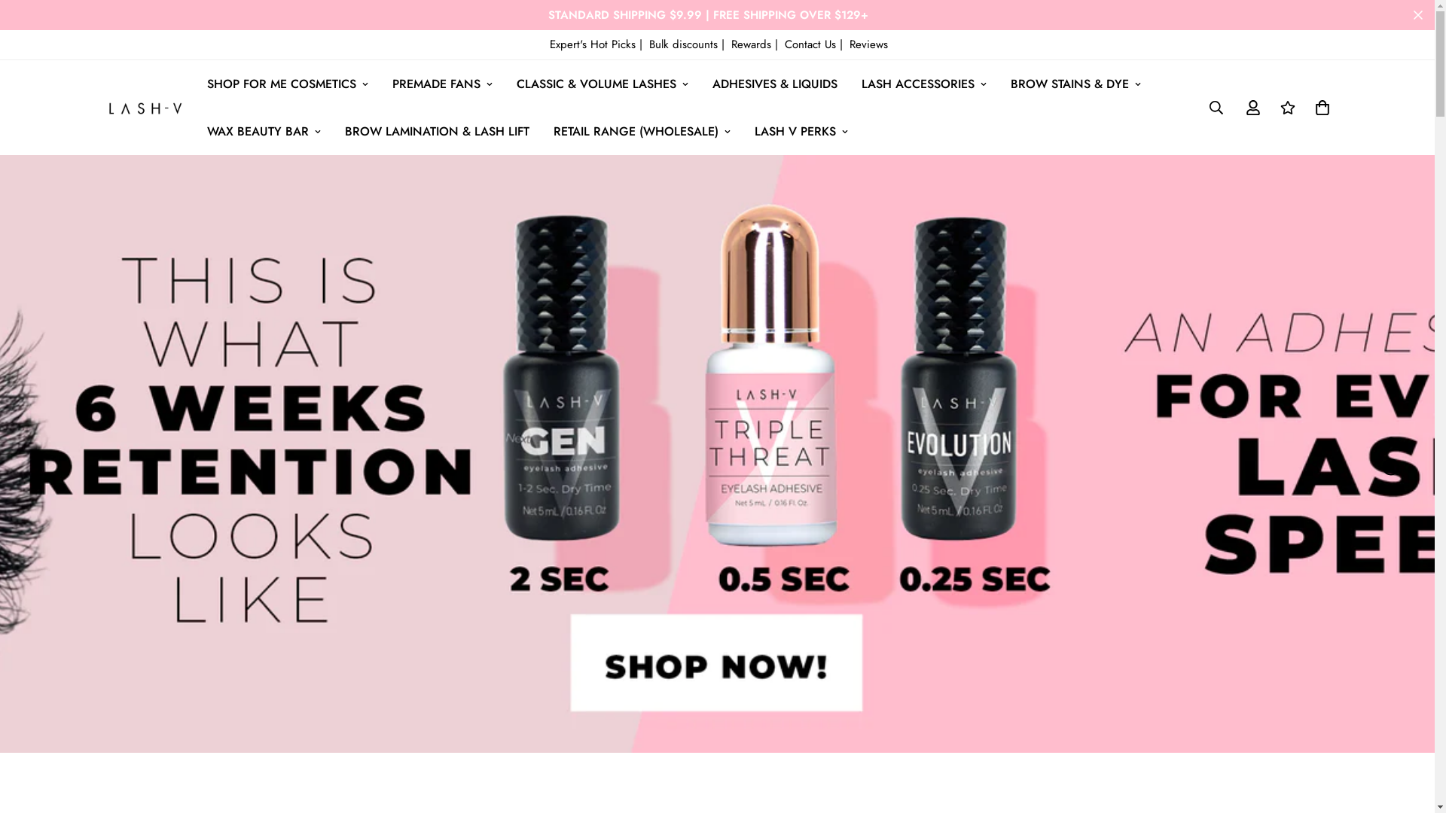  I want to click on ADHESIVES & LIQUIDS, so click(775, 84).